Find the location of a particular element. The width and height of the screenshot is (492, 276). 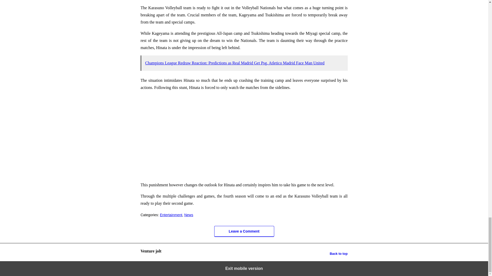

Leave a Comment is located at coordinates (244, 231).